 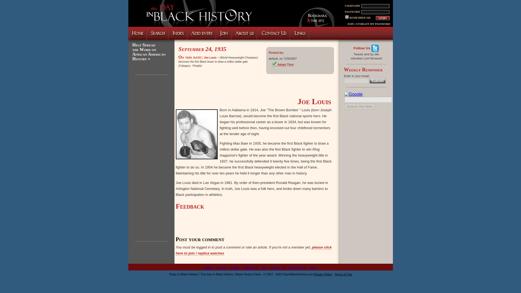 What do you see at coordinates (278, 267) in the screenshot?
I see `About Us` at bounding box center [278, 267].